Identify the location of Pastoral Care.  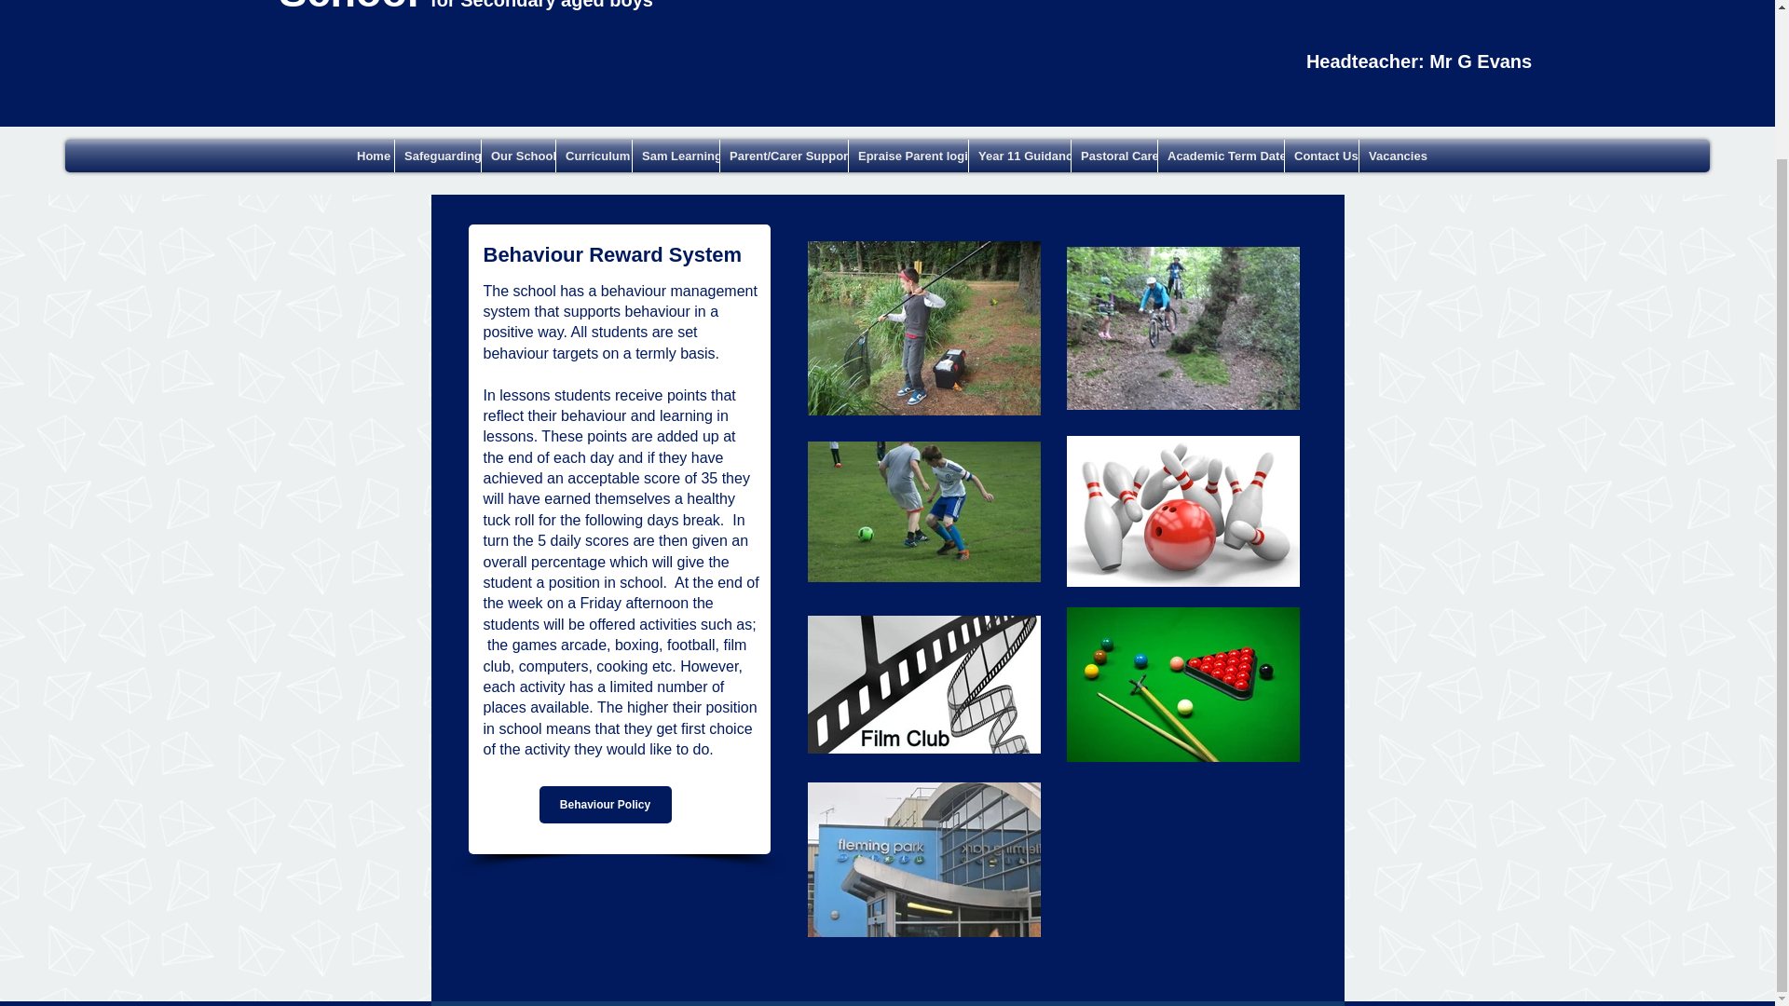
(1114, 156).